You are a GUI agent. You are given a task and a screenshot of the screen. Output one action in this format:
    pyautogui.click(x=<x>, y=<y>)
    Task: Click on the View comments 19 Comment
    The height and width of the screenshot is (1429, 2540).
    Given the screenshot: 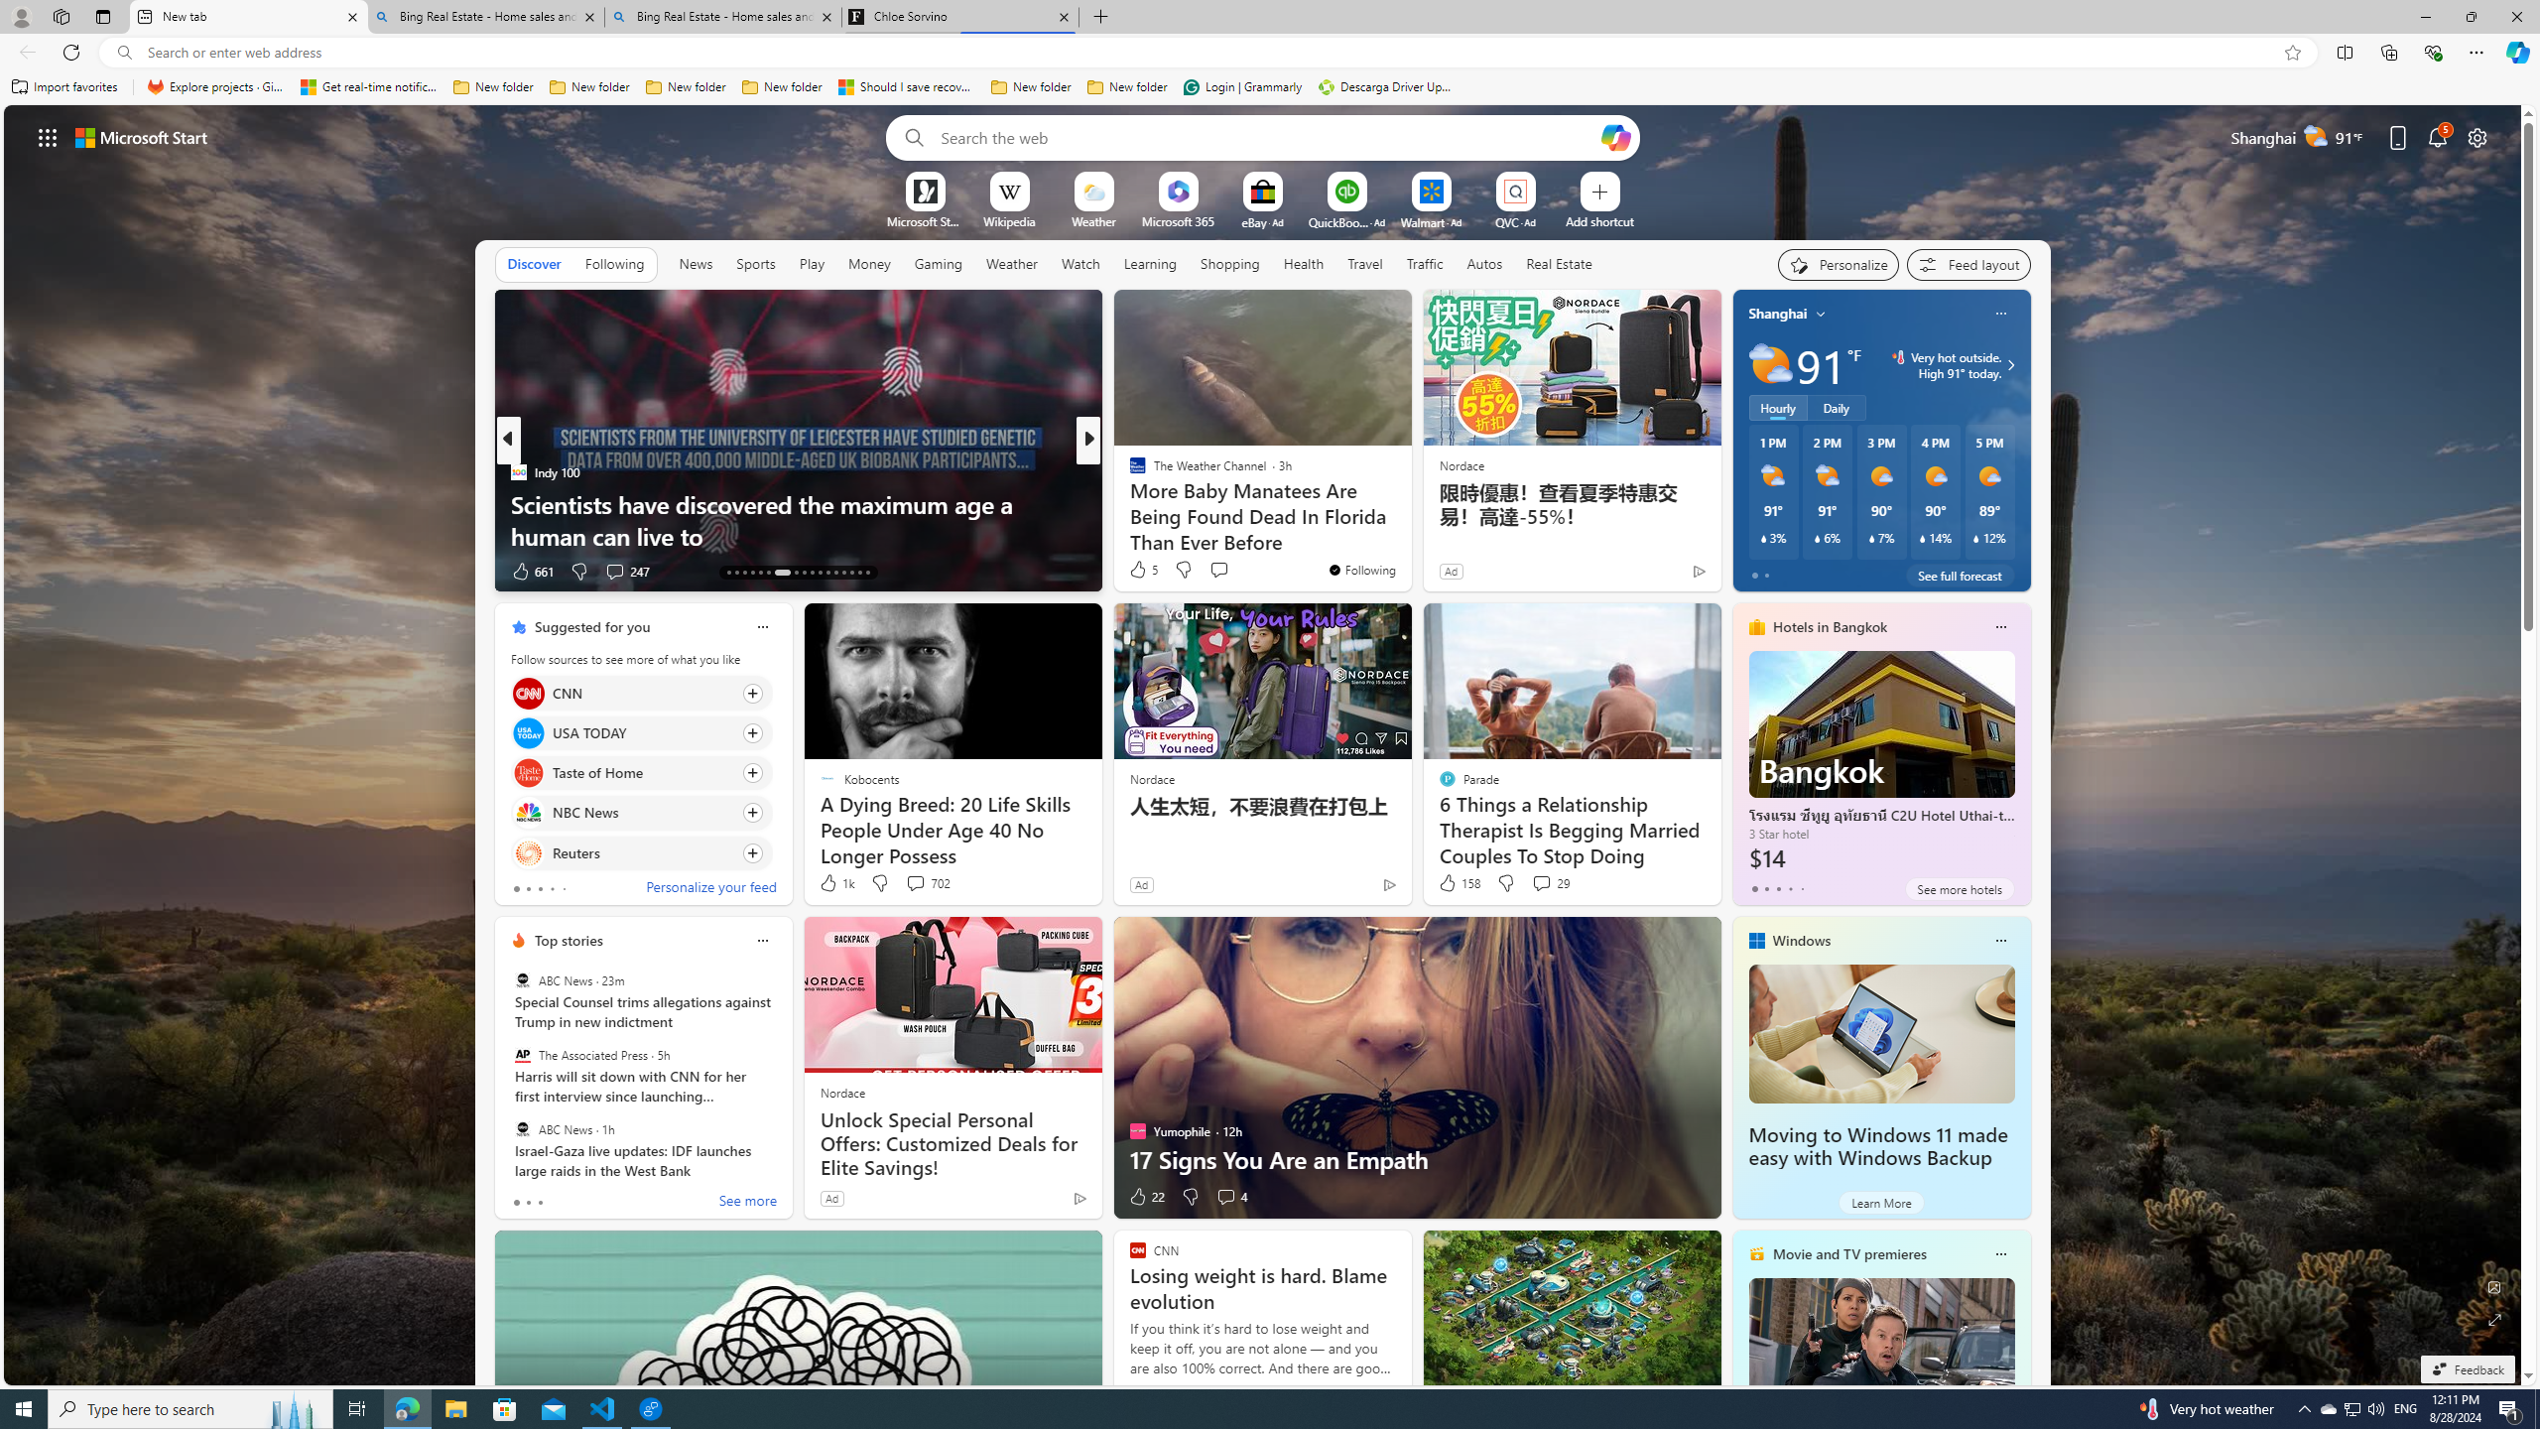 What is the action you would take?
    pyautogui.click(x=1226, y=571)
    